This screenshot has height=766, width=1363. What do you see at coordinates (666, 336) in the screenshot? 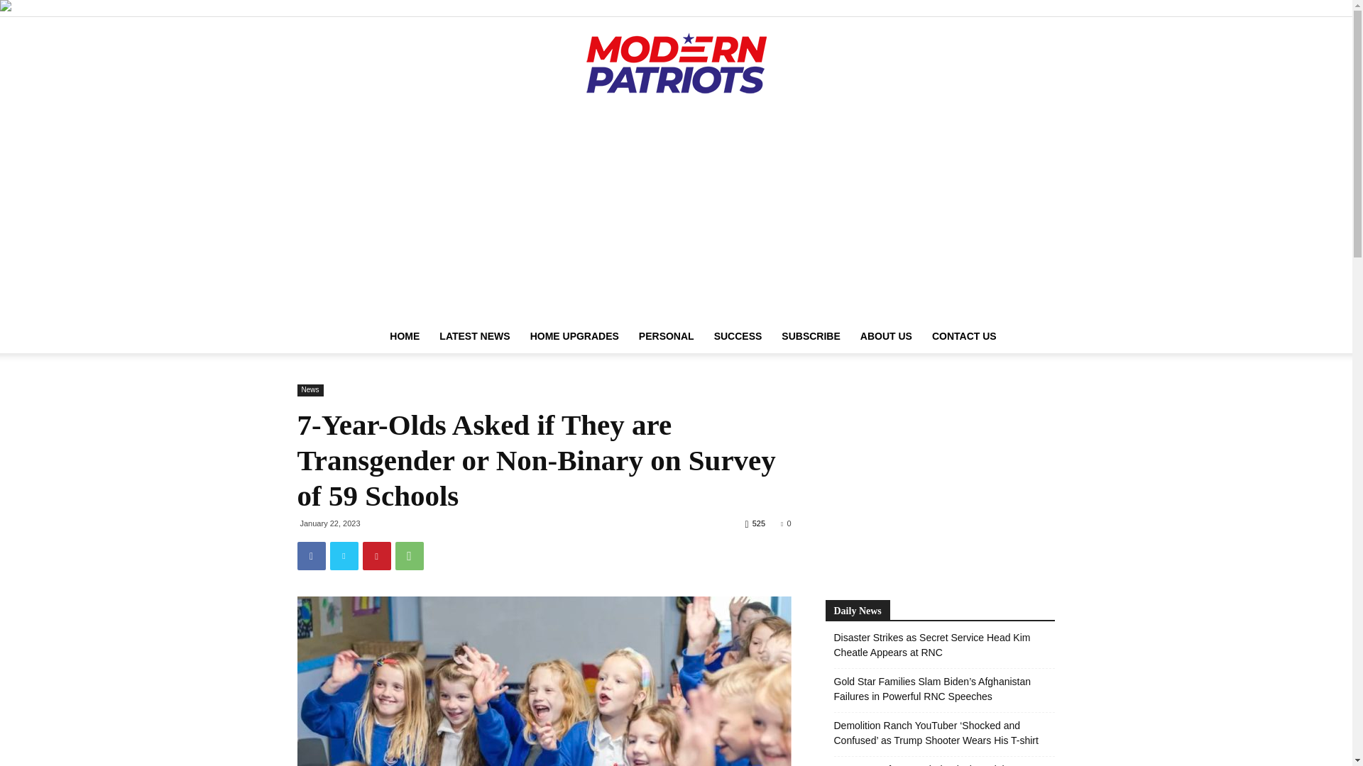
I see `PERSONAL` at bounding box center [666, 336].